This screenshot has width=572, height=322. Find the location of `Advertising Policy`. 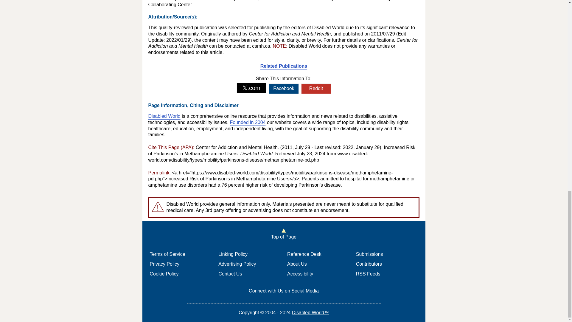

Advertising Policy is located at coordinates (237, 264).